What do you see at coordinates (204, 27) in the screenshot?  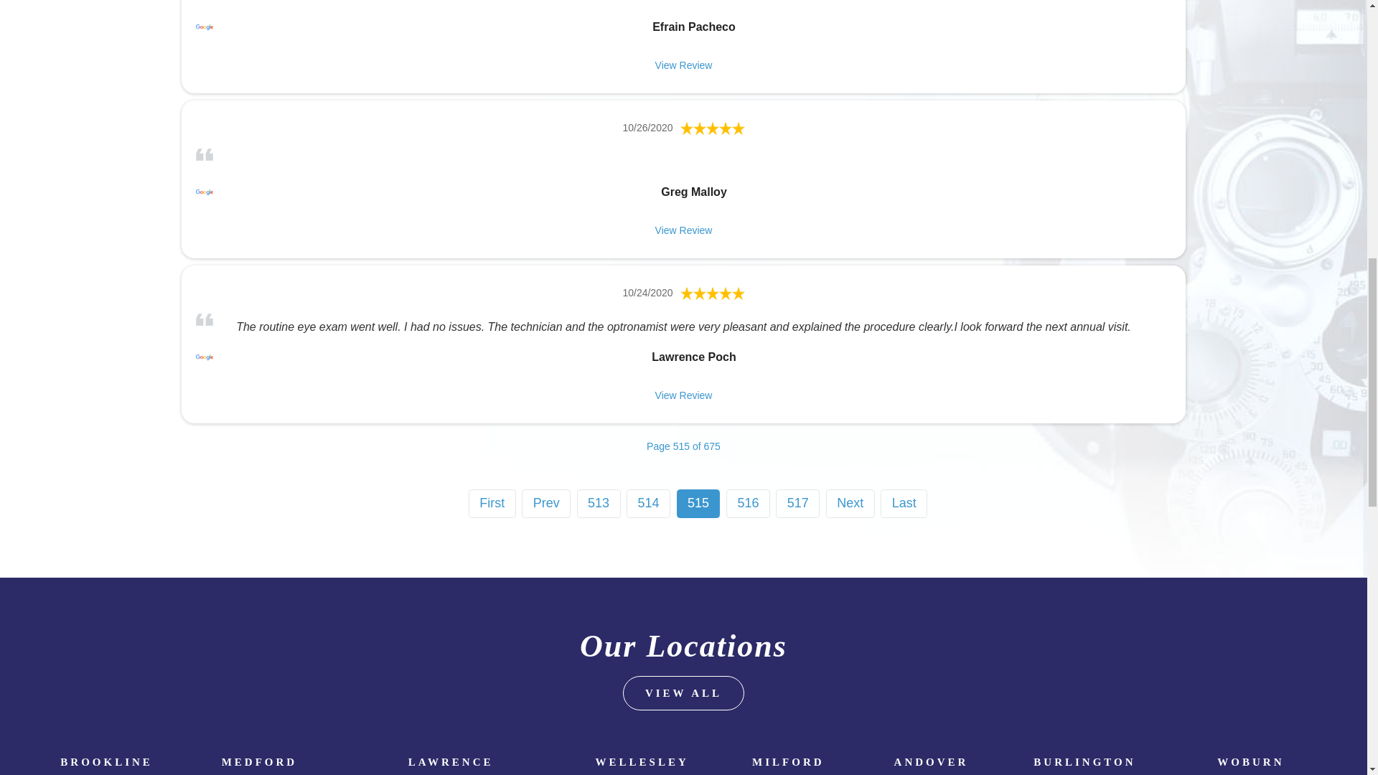 I see `Google Business Profile` at bounding box center [204, 27].